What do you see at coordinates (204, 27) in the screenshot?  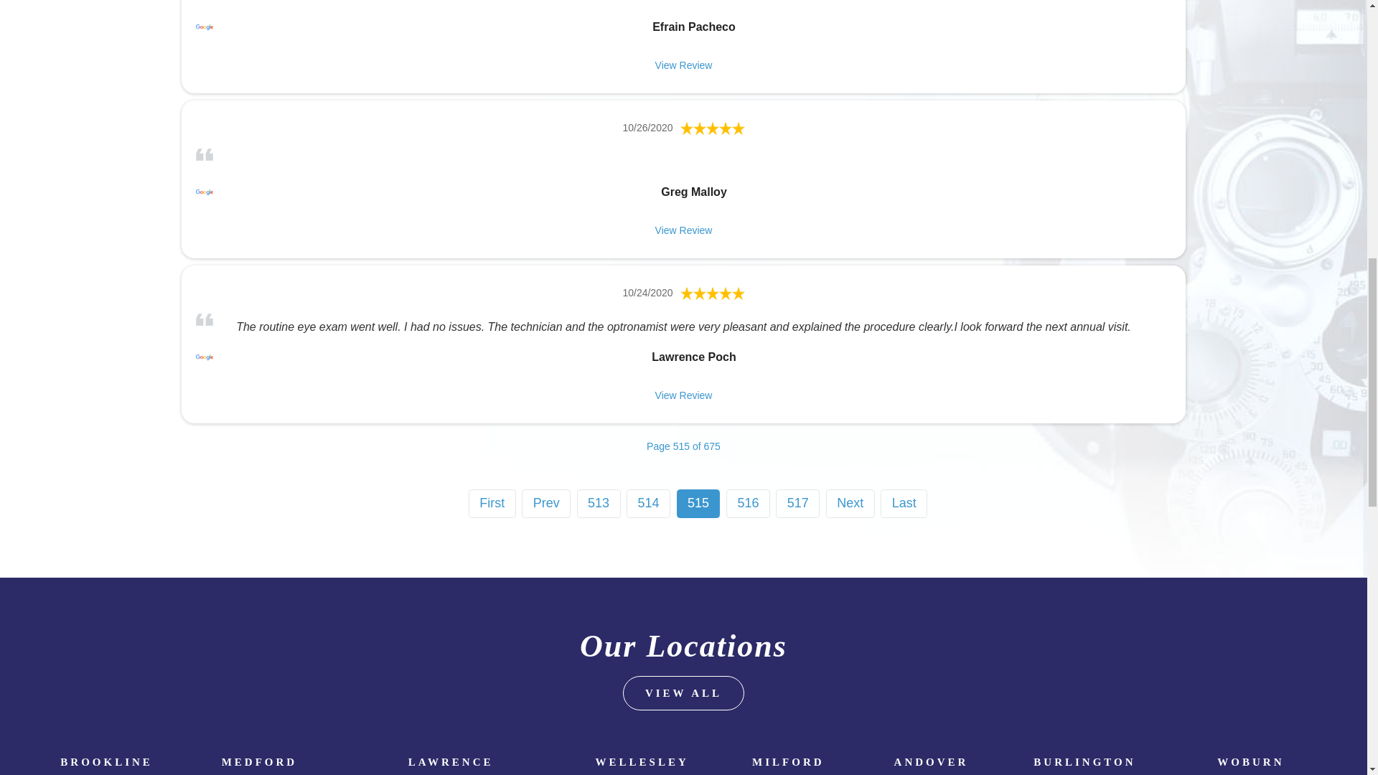 I see `Google Business Profile` at bounding box center [204, 27].